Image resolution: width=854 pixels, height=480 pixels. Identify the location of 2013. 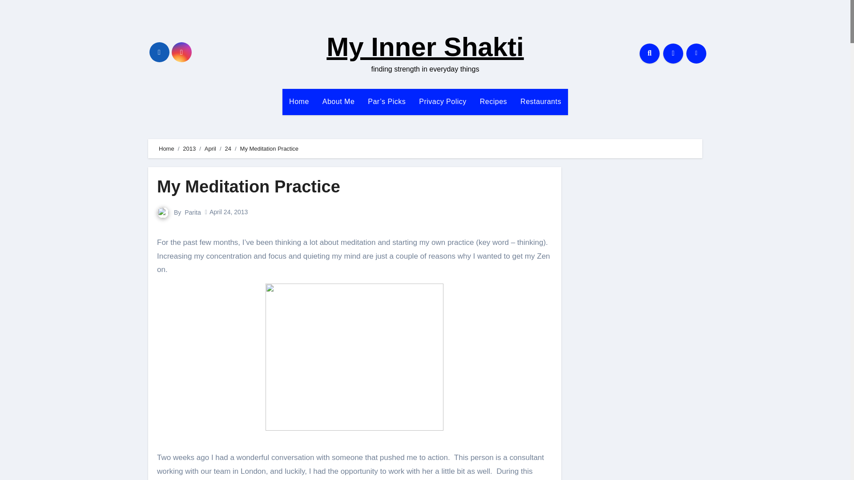
(189, 148).